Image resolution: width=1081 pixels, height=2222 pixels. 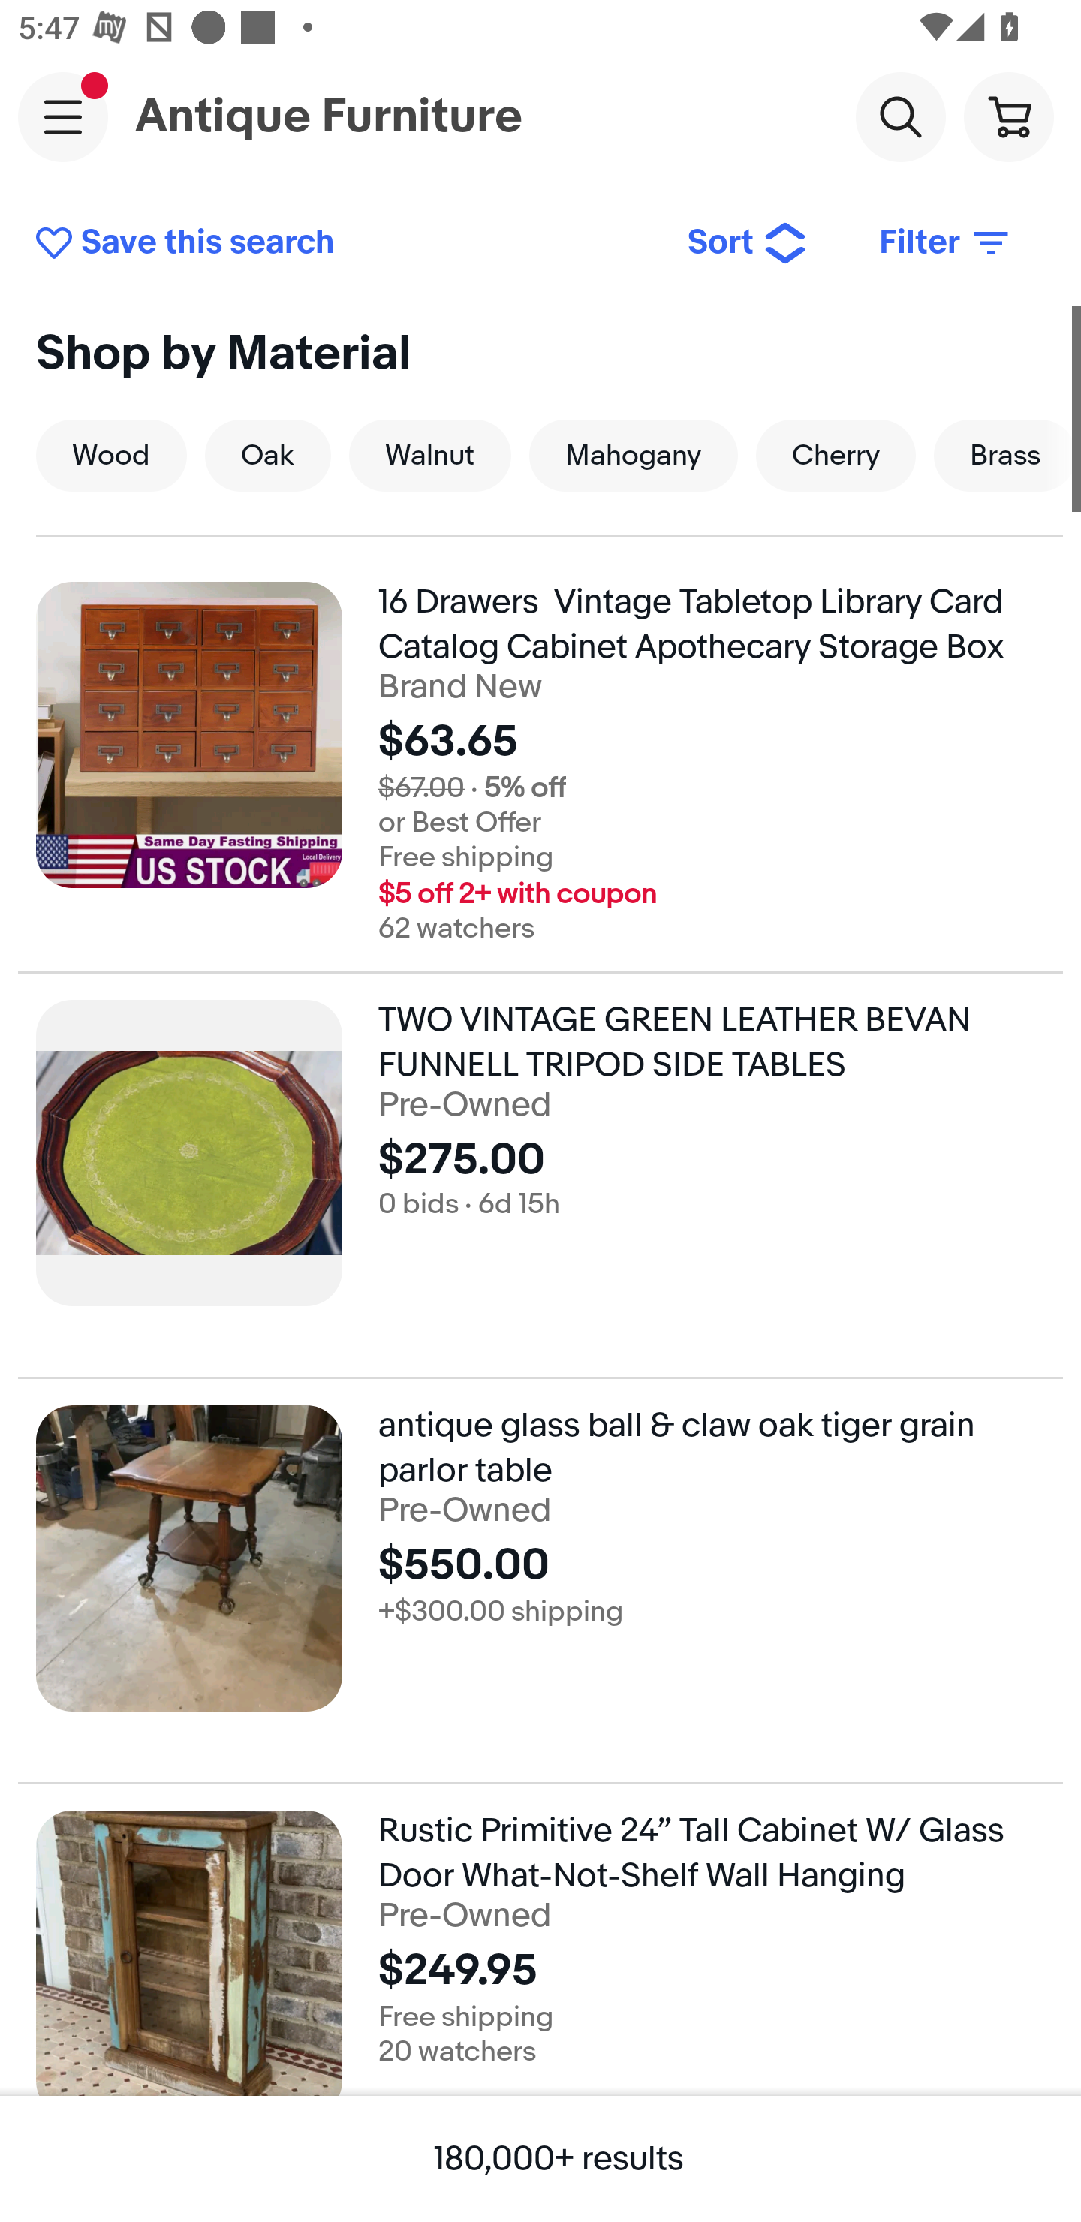 I want to click on Wood Wood, Material, so click(x=111, y=455).